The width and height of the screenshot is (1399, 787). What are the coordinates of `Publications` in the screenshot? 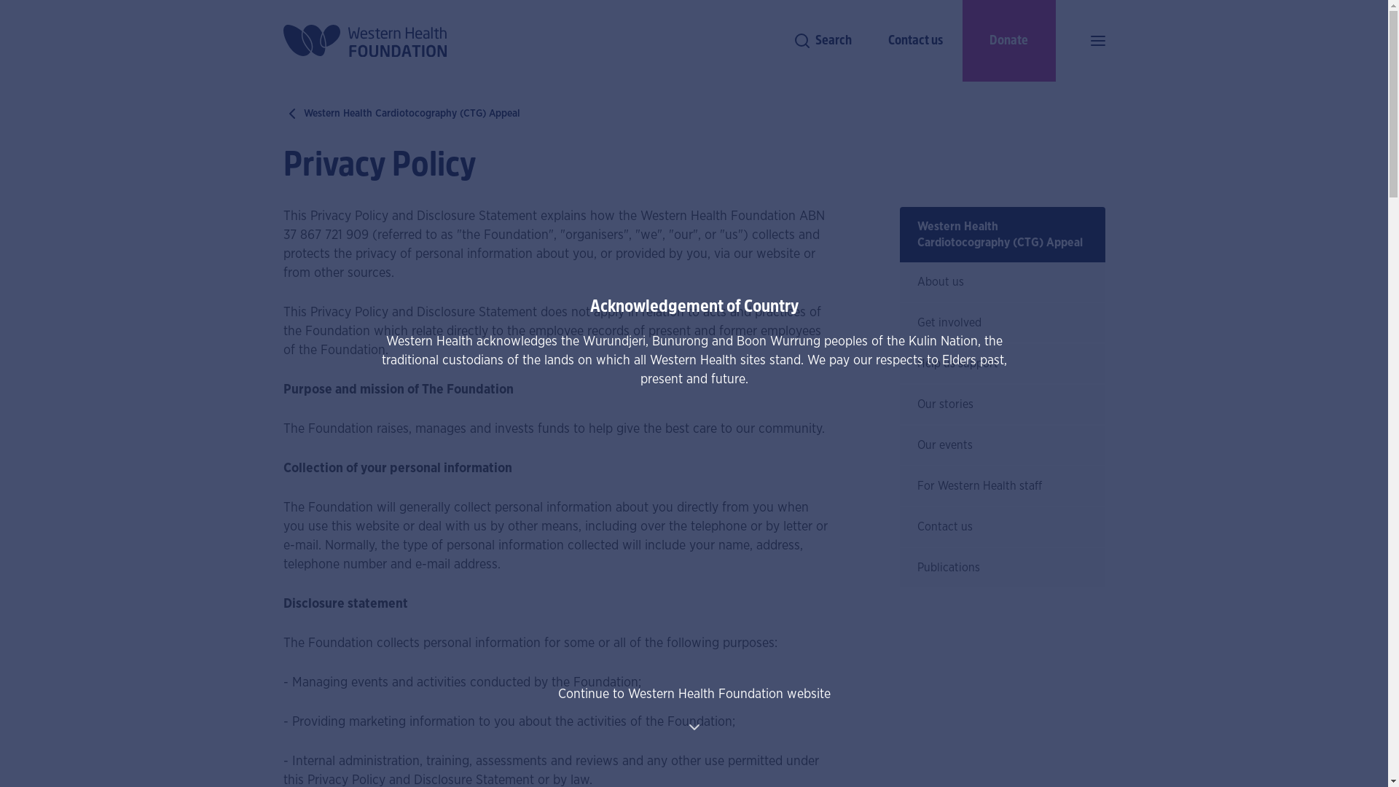 It's located at (1002, 568).